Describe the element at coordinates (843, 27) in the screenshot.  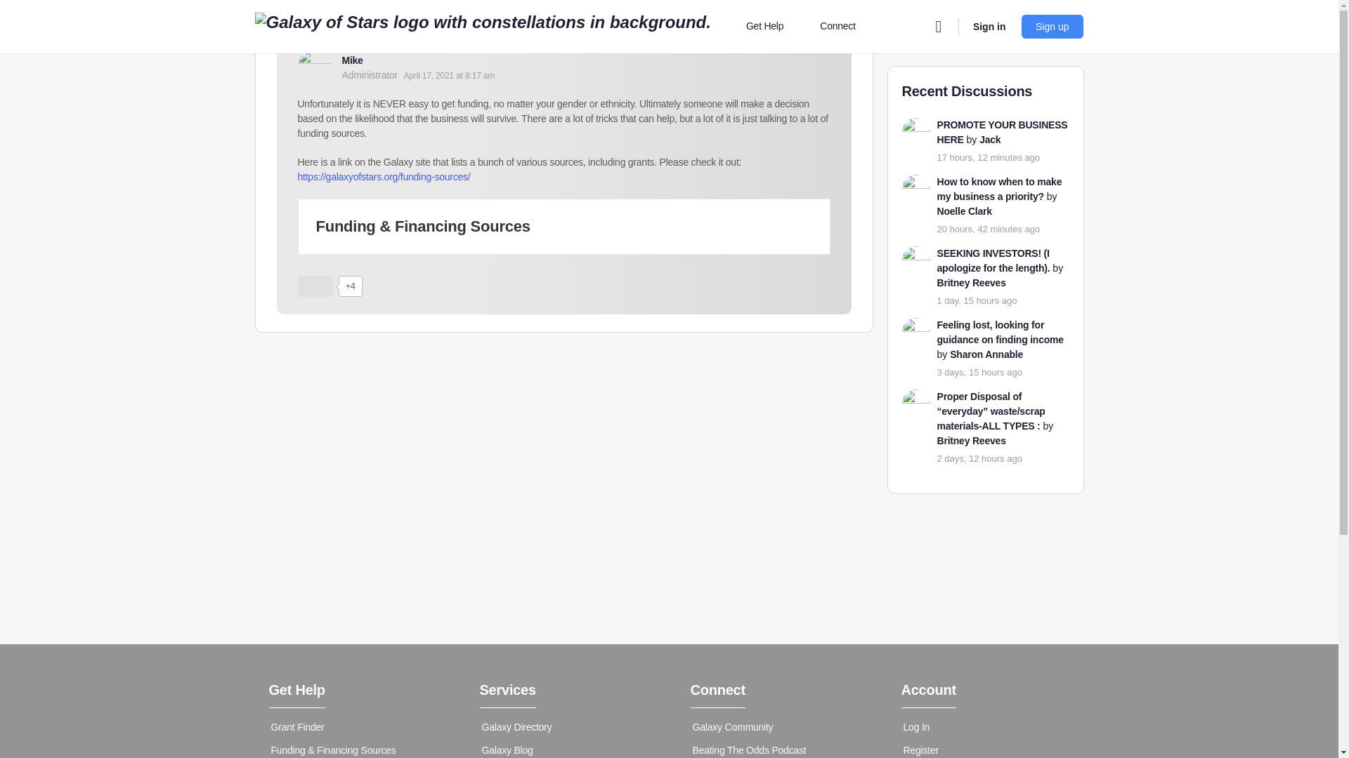
I see `Connect` at that location.